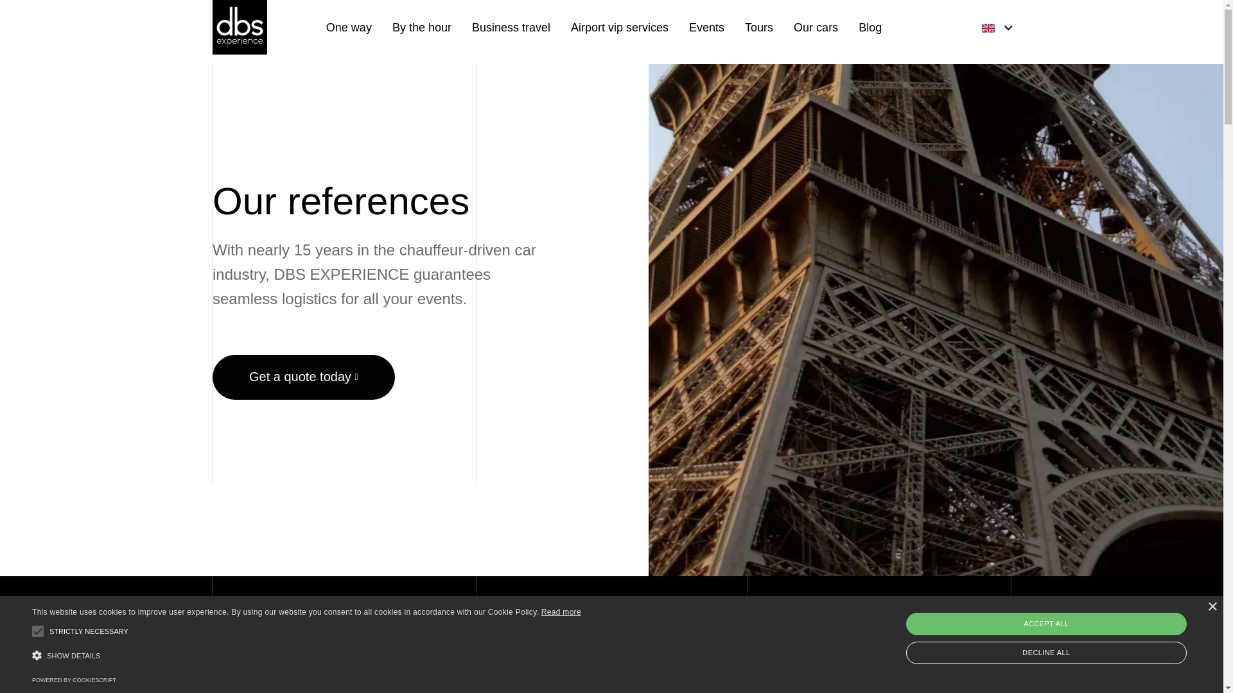 This screenshot has height=693, width=1233. I want to click on Tours, so click(758, 27).